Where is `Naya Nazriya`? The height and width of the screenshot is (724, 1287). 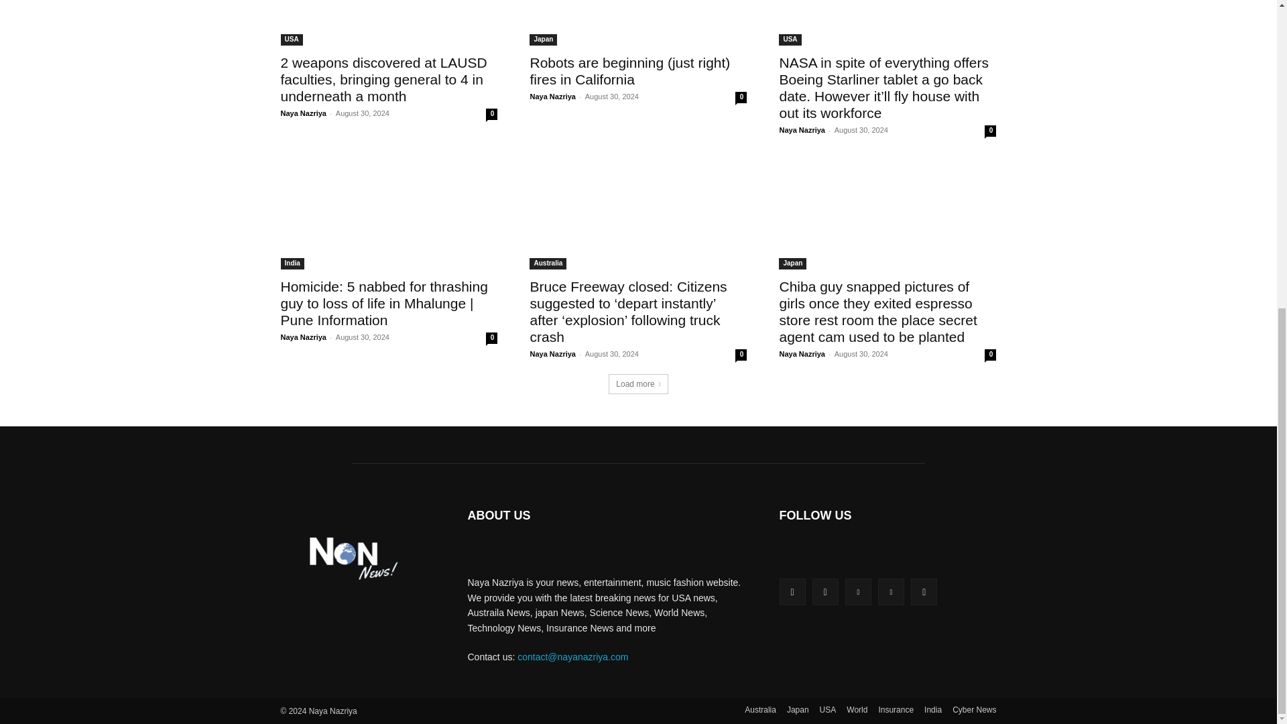
Naya Nazriya is located at coordinates (552, 97).